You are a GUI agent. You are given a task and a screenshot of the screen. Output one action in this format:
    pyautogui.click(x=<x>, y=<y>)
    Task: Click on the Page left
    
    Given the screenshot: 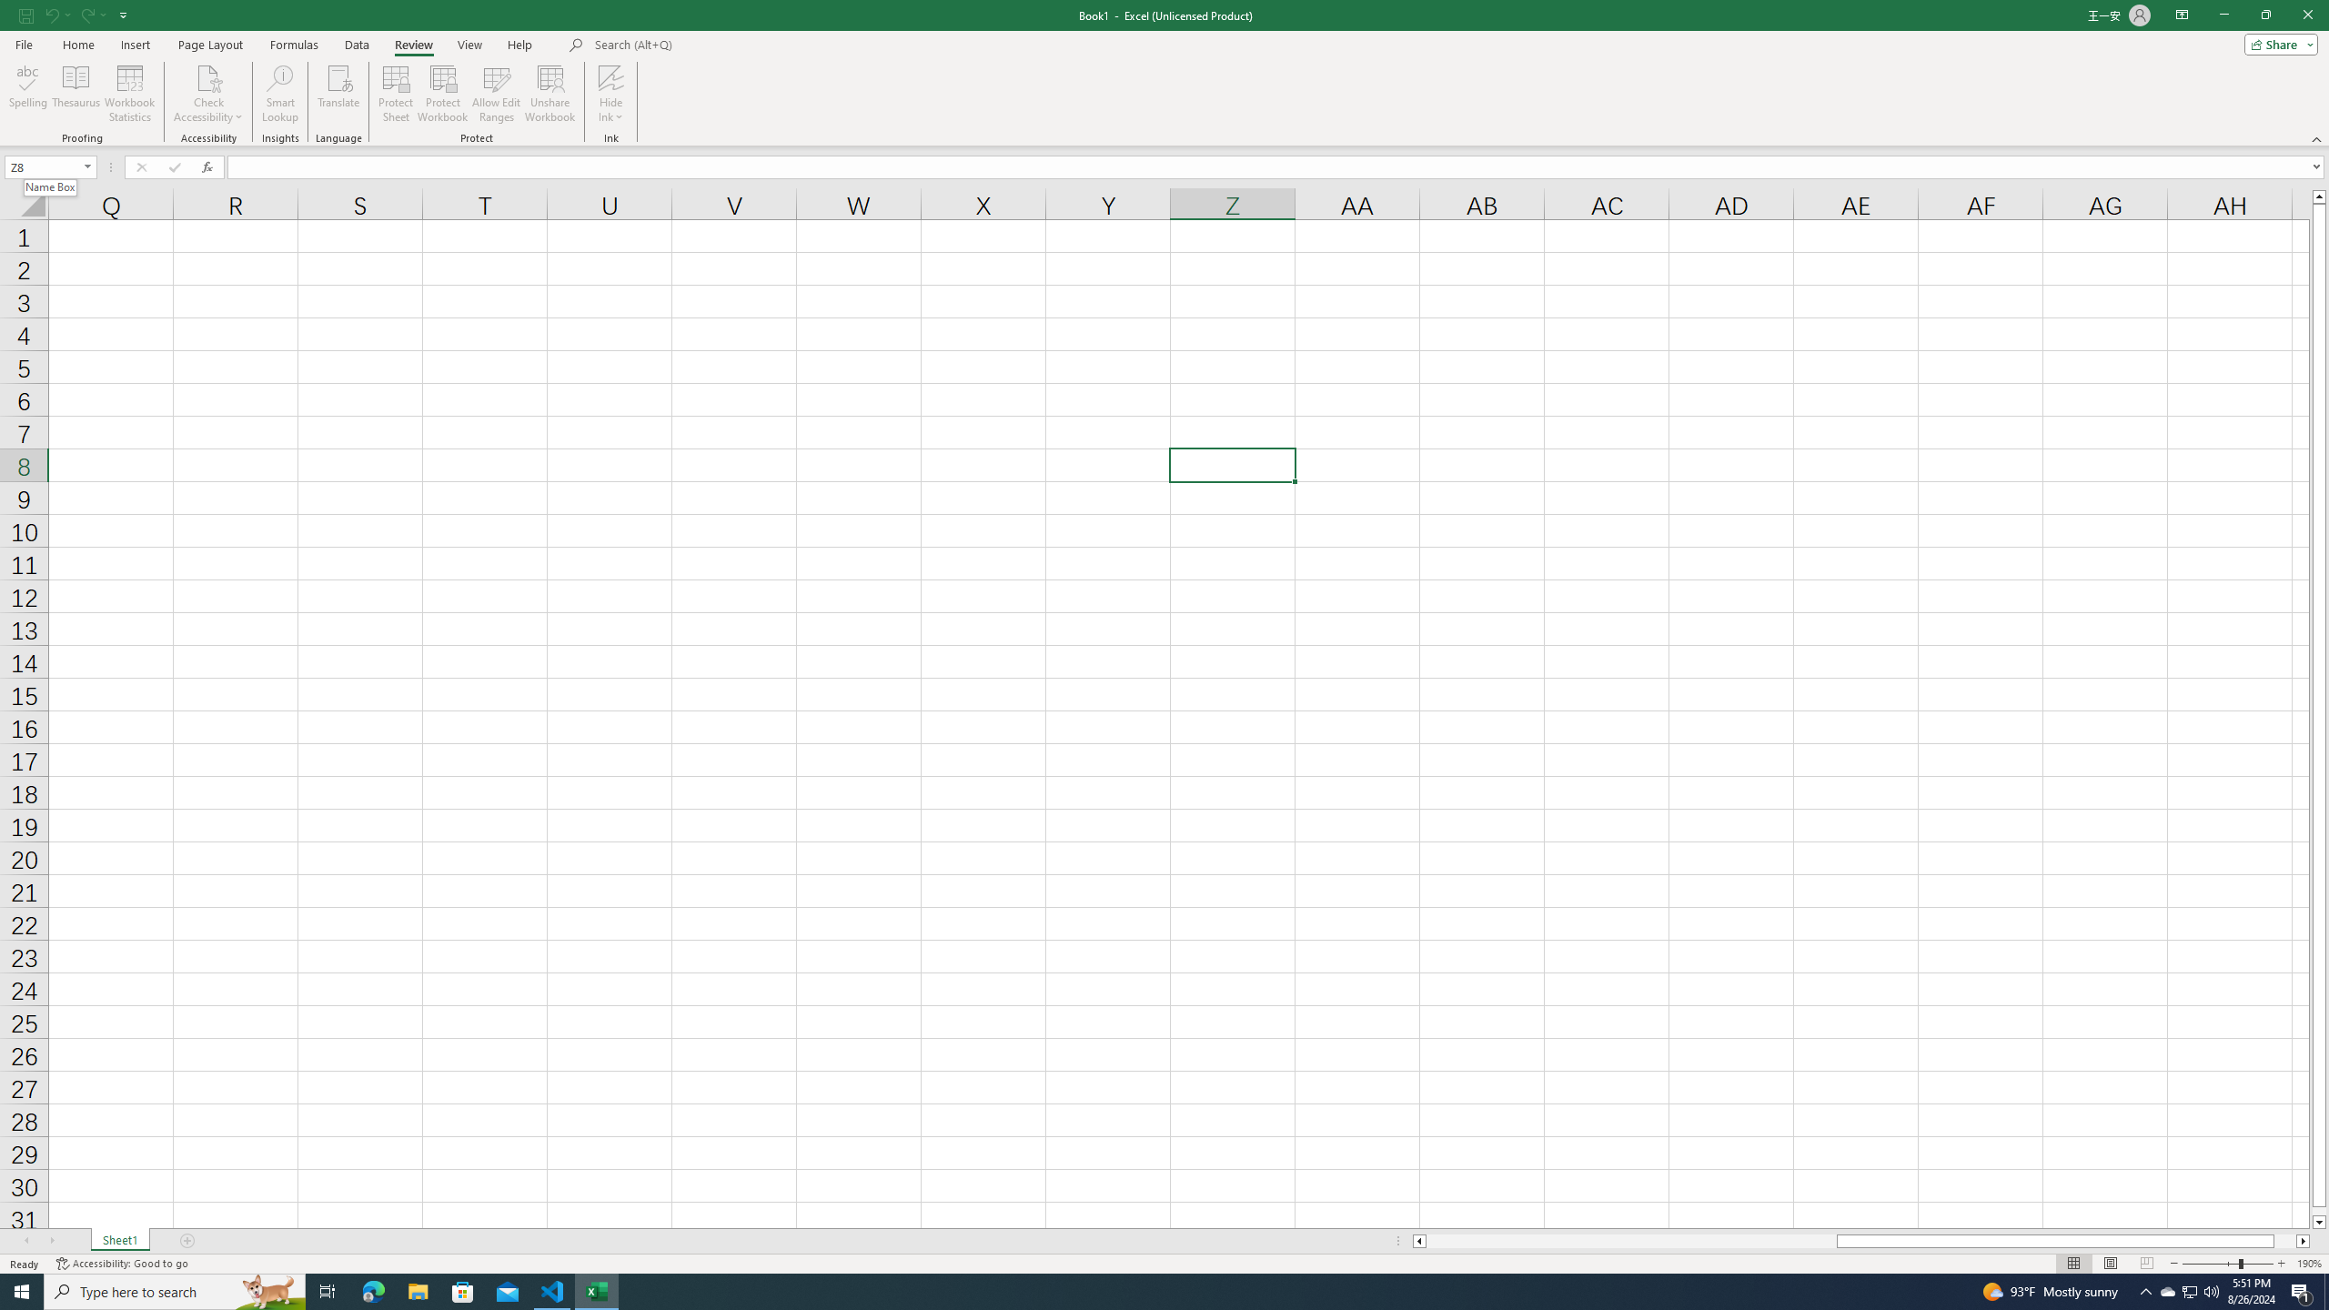 What is the action you would take?
    pyautogui.click(x=1630, y=1241)
    